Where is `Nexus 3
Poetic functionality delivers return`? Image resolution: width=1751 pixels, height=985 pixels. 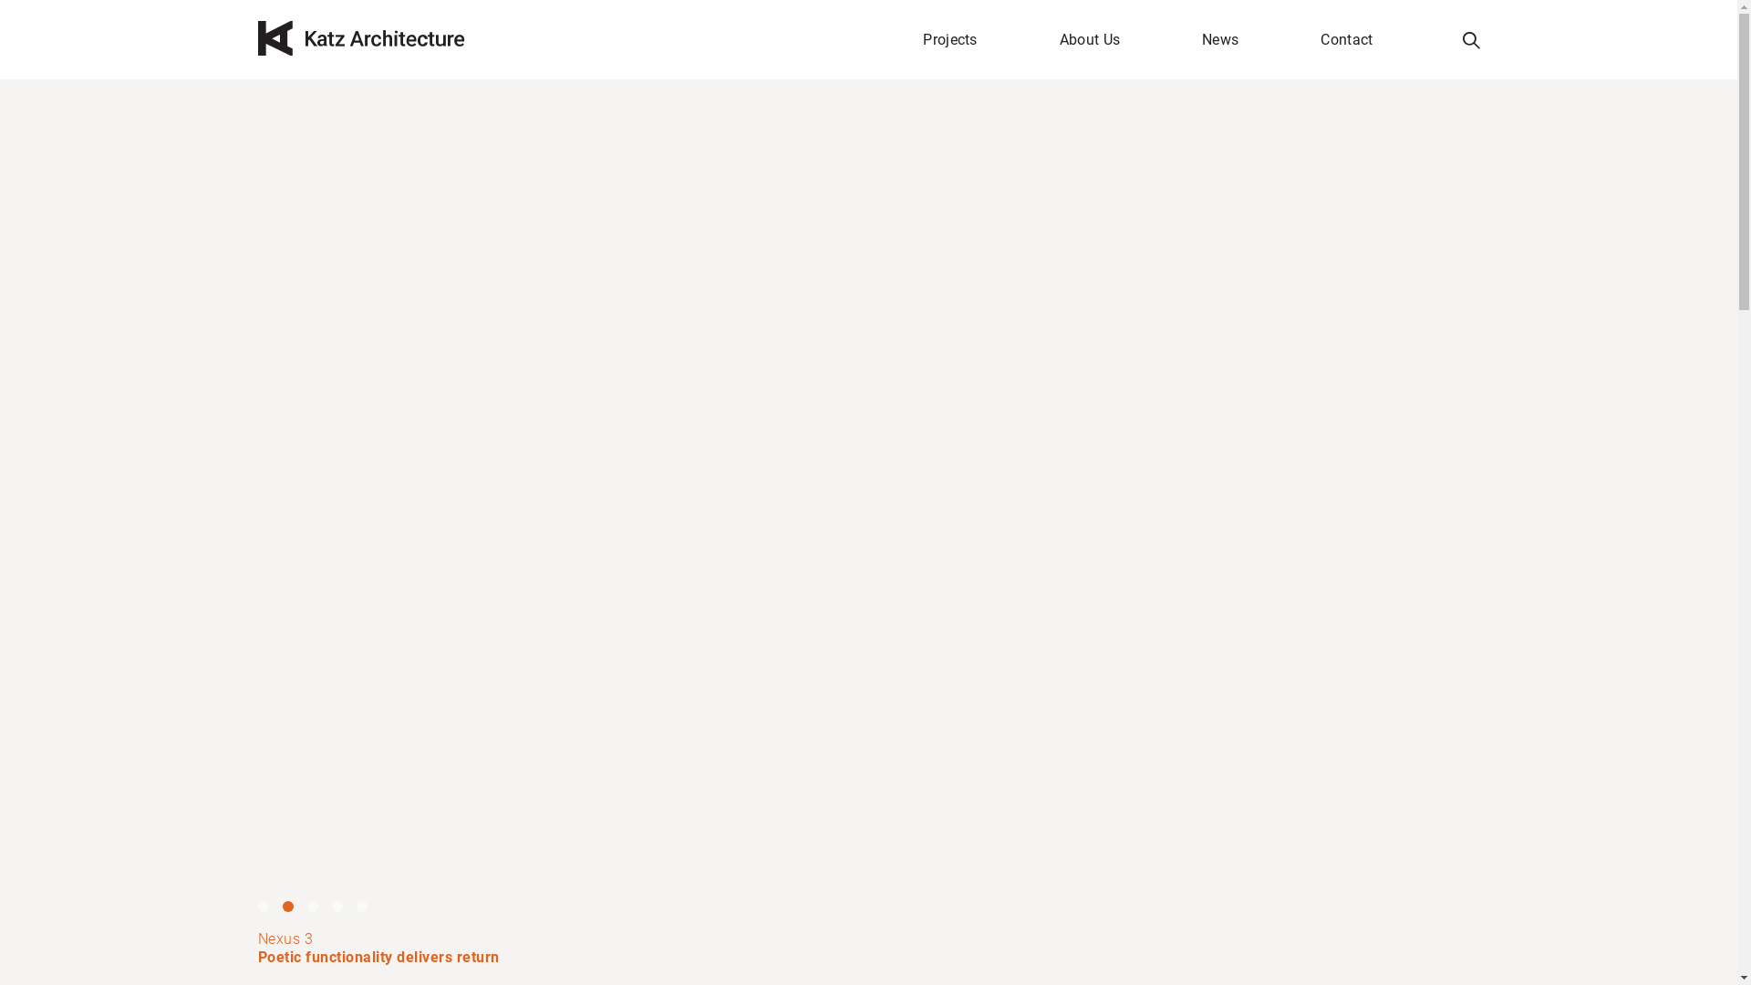
Nexus 3
Poetic functionality delivers return is located at coordinates (868, 949).